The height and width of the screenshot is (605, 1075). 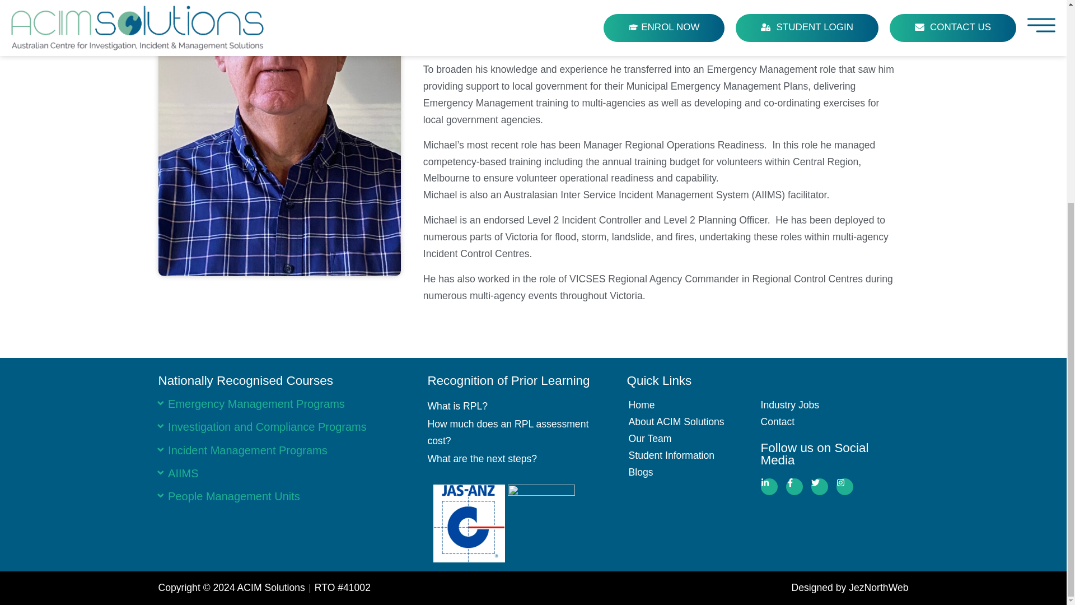 I want to click on Emergency Management Programs, so click(x=256, y=403).